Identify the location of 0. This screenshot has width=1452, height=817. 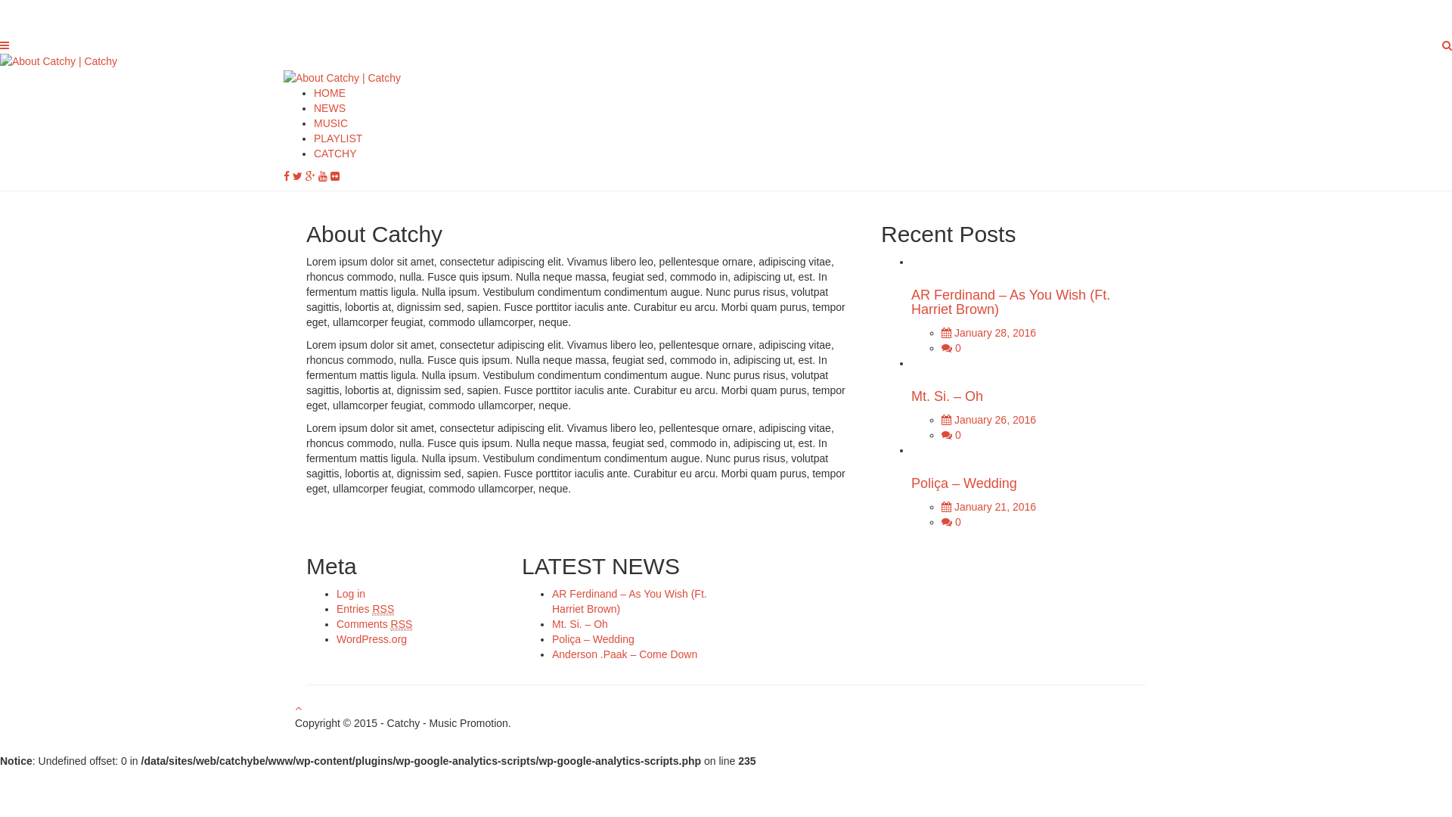
(951, 435).